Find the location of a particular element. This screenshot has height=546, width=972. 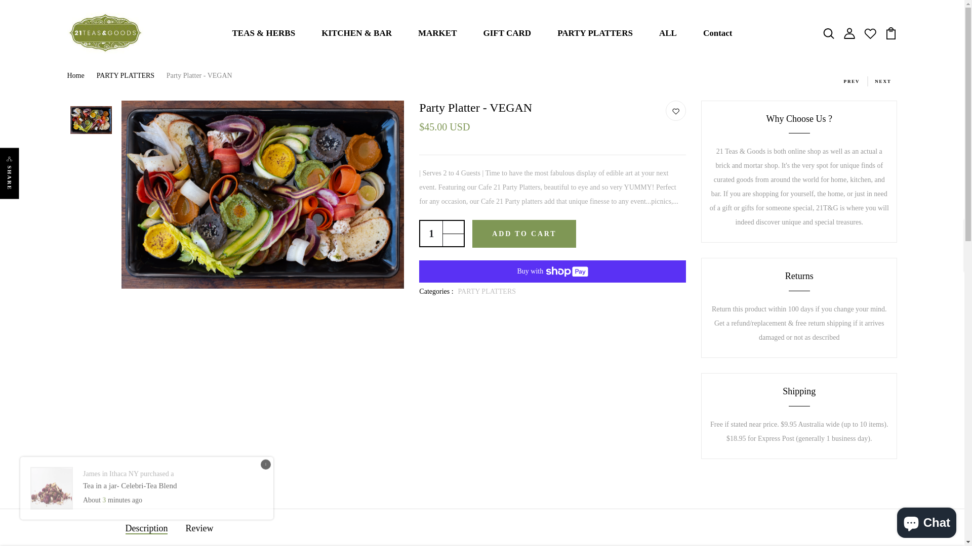

image/svg+xml is located at coordinates (676, 111).